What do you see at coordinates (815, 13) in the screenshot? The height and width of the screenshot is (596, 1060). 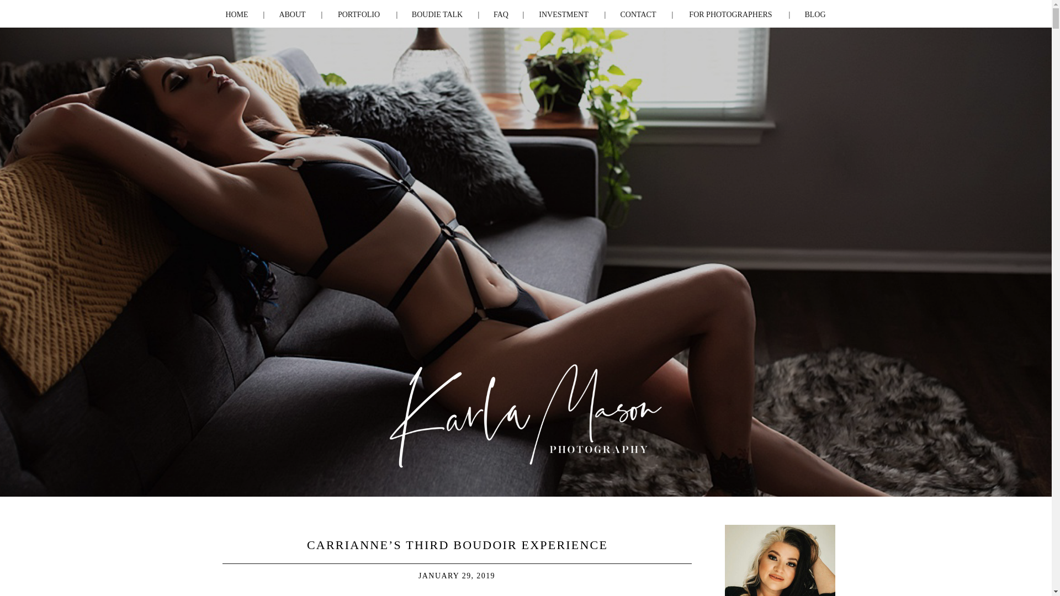 I see `BLOG` at bounding box center [815, 13].